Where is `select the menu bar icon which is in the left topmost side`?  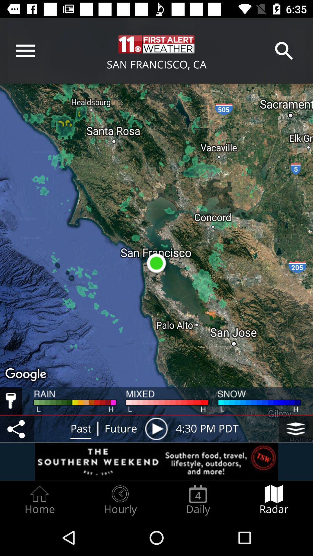 select the menu bar icon which is in the left topmost side is located at coordinates (26, 51).